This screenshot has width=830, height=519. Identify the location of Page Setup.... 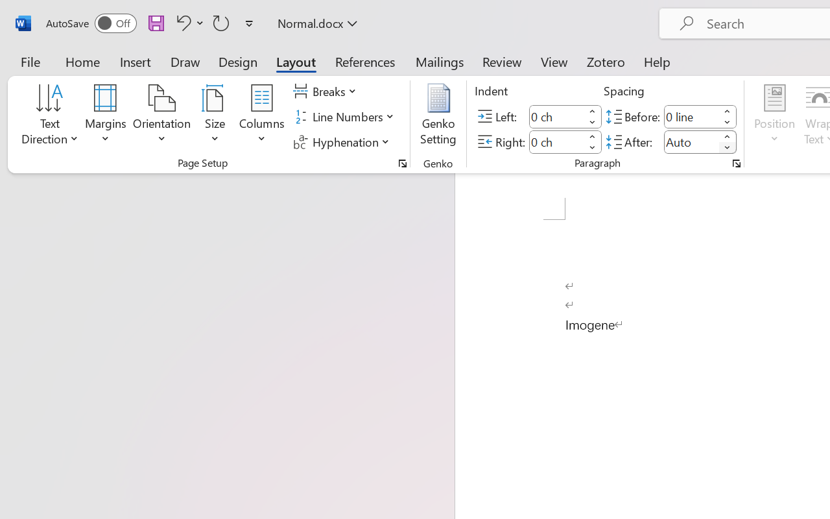
(403, 163).